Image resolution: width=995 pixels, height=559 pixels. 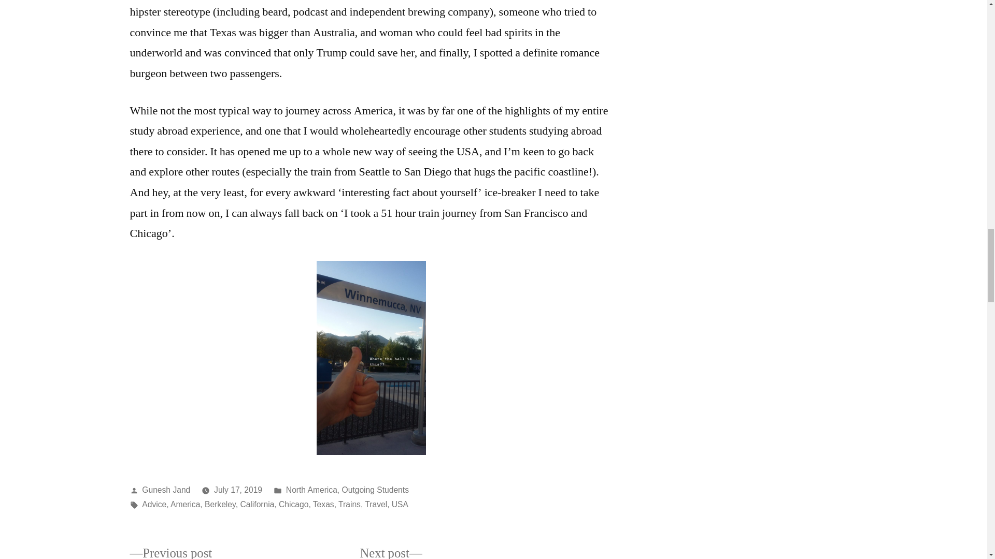 What do you see at coordinates (376, 504) in the screenshot?
I see `Travel` at bounding box center [376, 504].